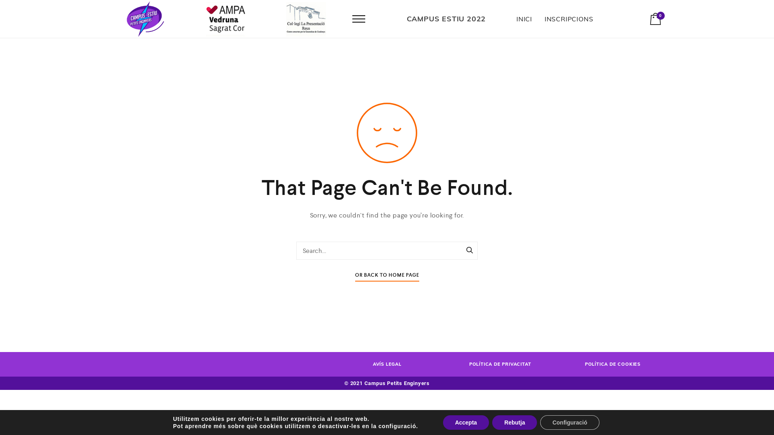 This screenshot has height=435, width=774. I want to click on Rebutja, so click(514, 423).